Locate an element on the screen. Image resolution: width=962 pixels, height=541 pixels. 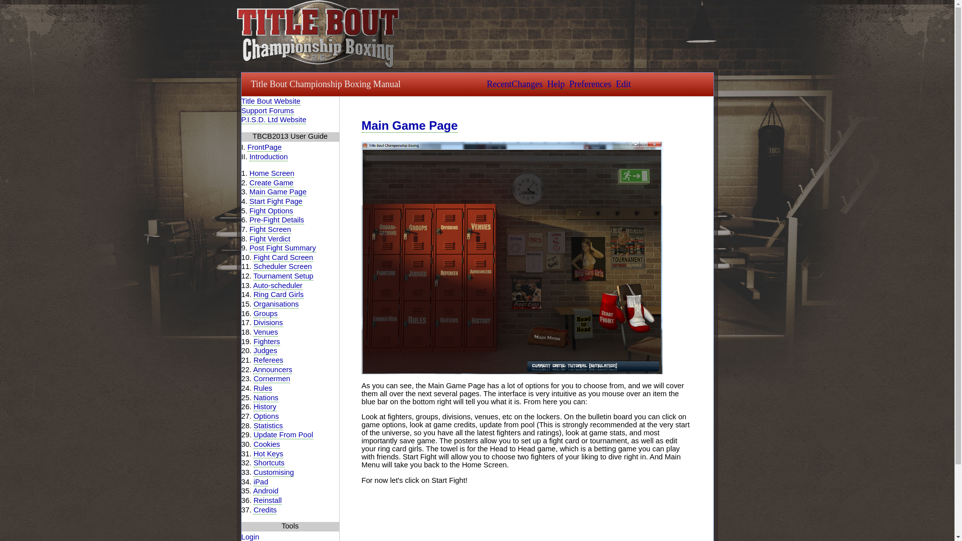
RecentChanges is located at coordinates (514, 84).